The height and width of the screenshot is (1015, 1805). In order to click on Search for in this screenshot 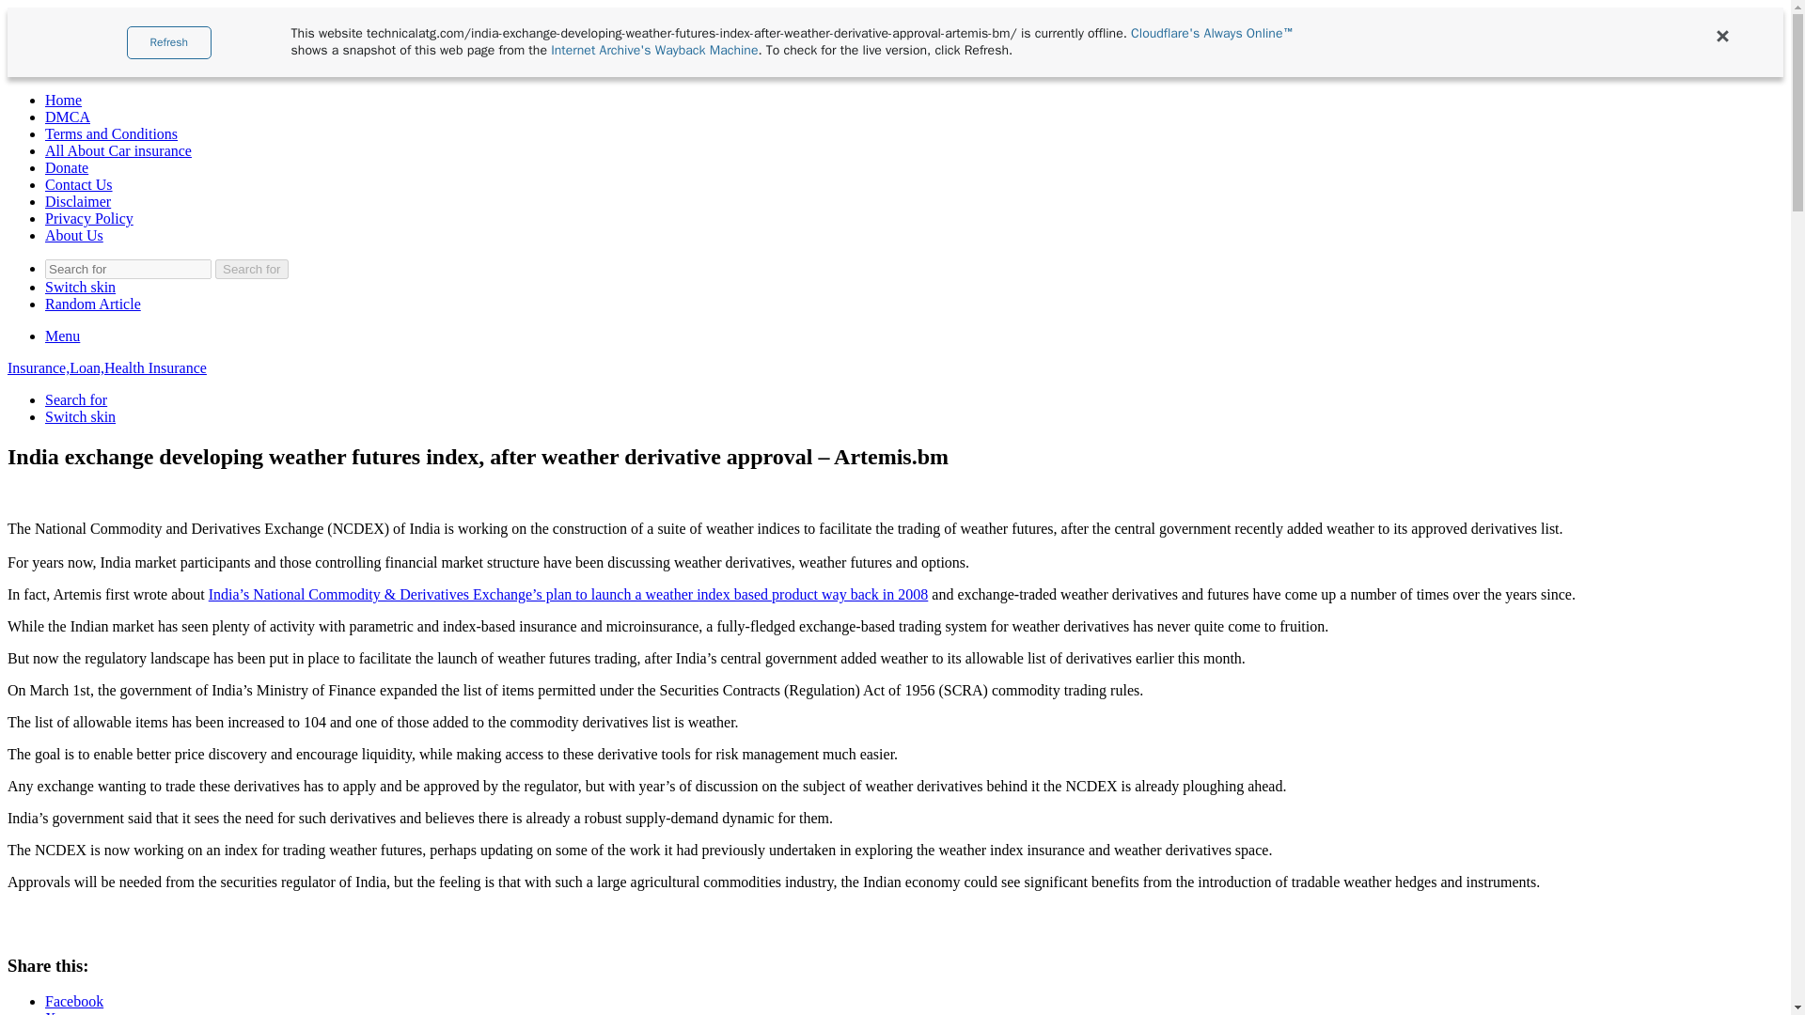, I will do `click(128, 269)`.